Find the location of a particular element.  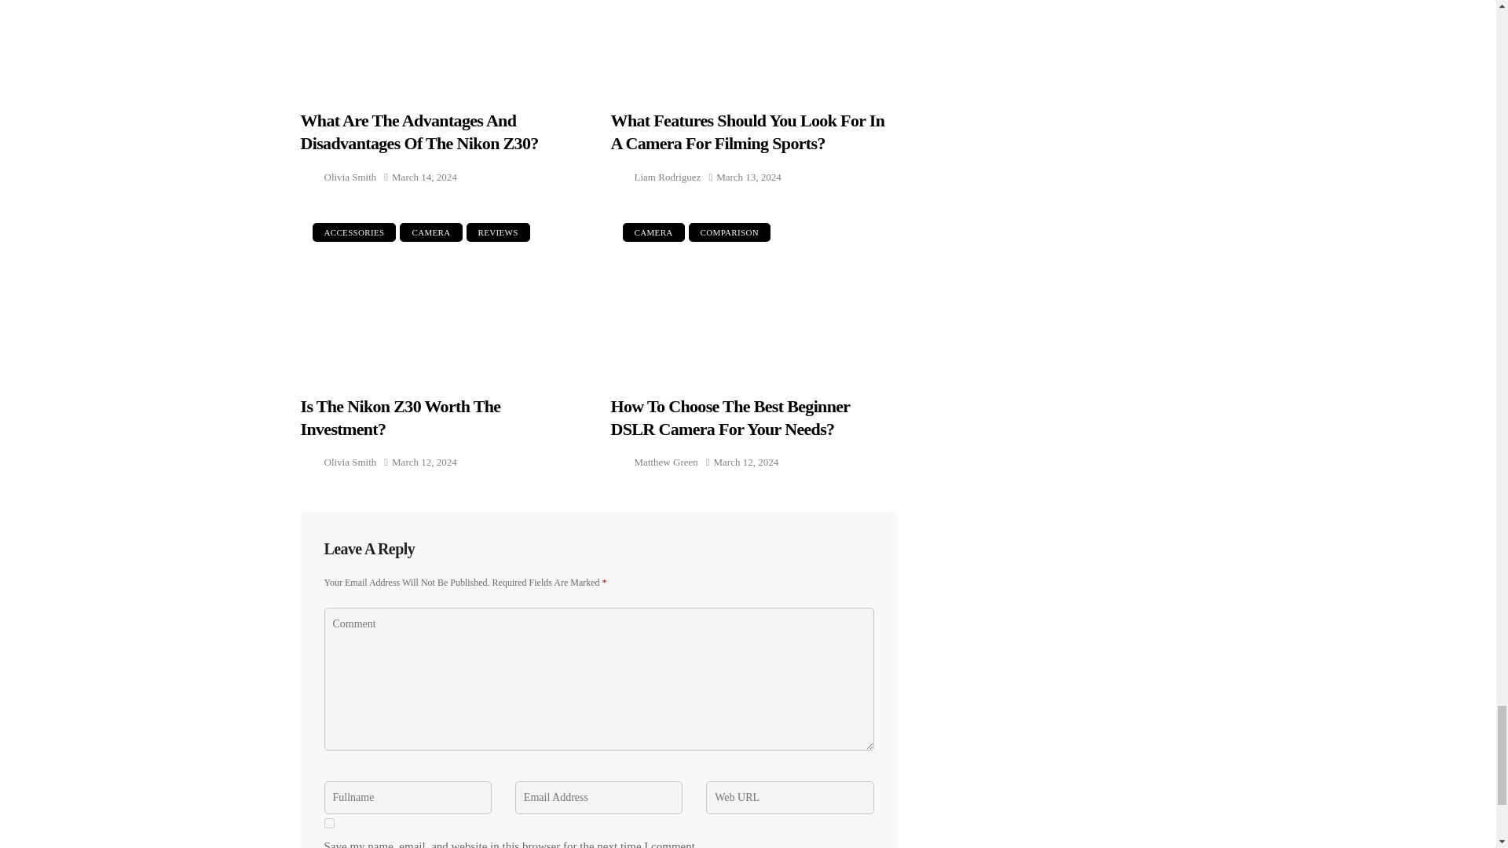

What Are the Advantages and Disadvantages of The Nikon Z30? is located at coordinates (443, 46).